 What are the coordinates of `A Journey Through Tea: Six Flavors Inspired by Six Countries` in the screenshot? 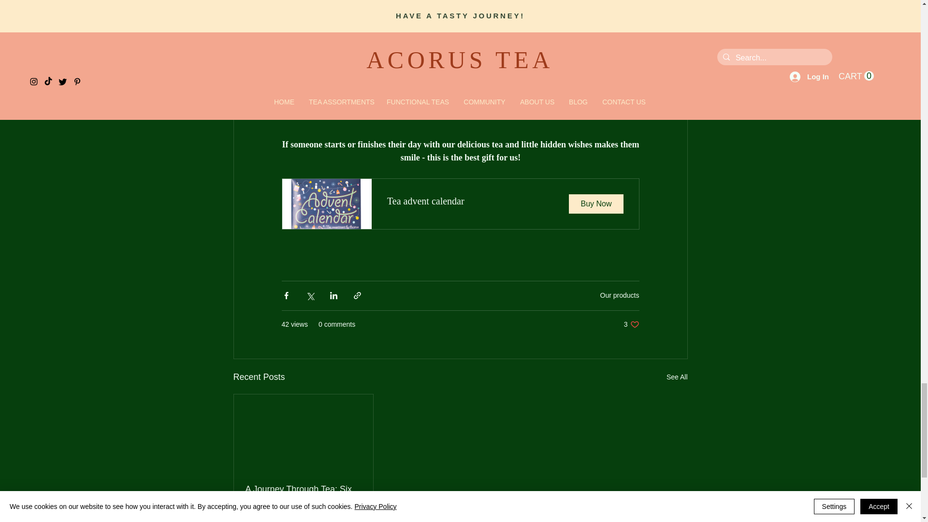 It's located at (460, 204).